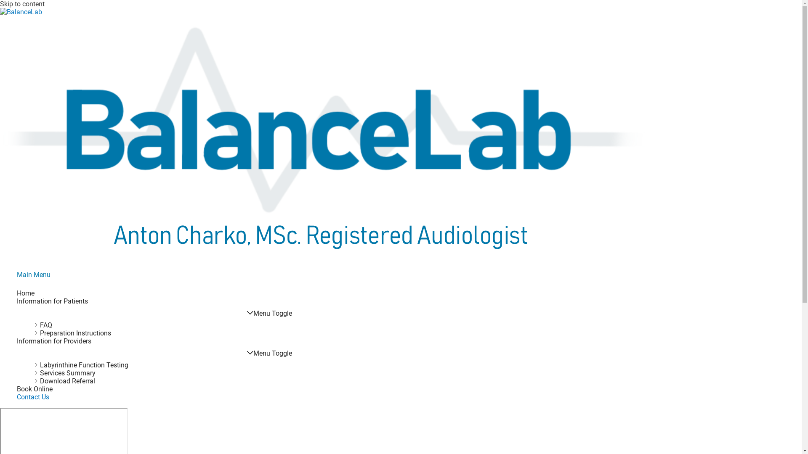  I want to click on Information for Providers, so click(269, 341).